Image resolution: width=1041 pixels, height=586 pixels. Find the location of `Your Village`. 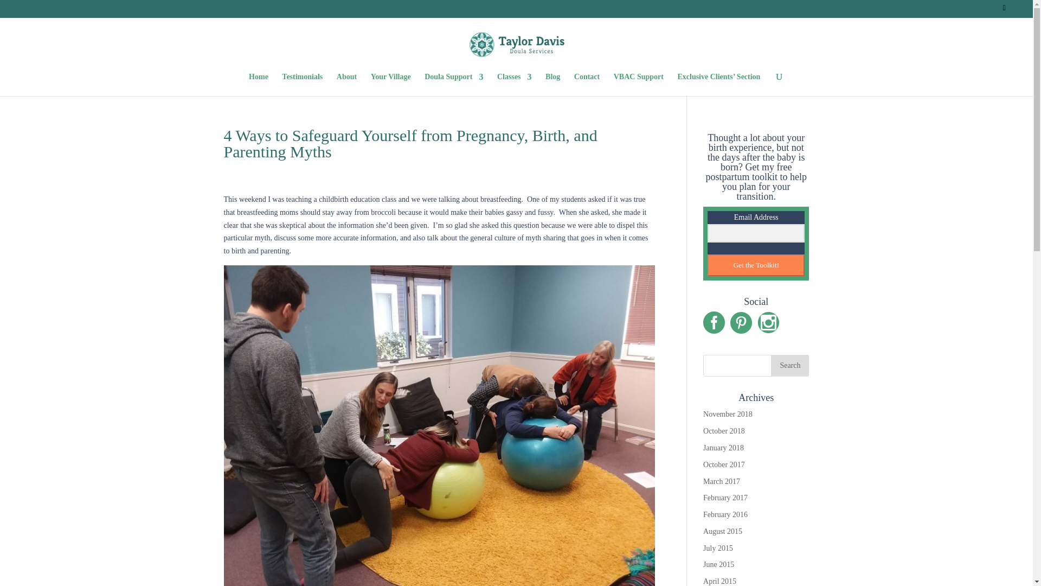

Your Village is located at coordinates (390, 85).